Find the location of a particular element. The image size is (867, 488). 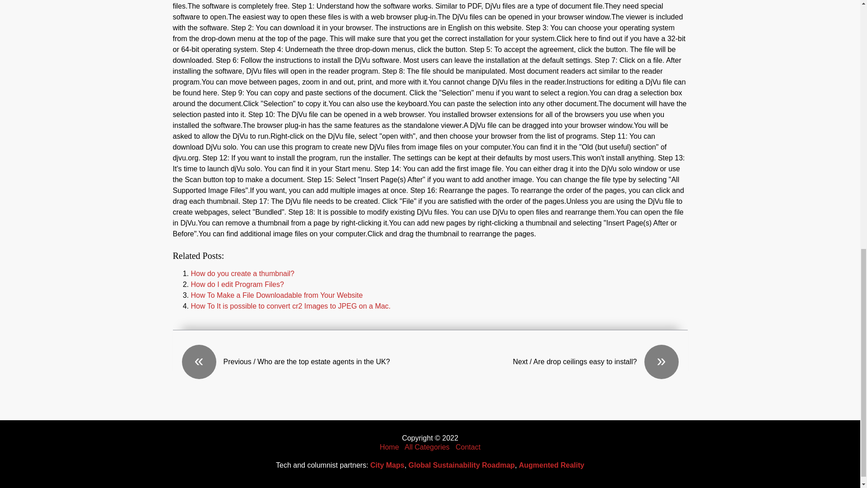

Augmented Reality is located at coordinates (551, 465).